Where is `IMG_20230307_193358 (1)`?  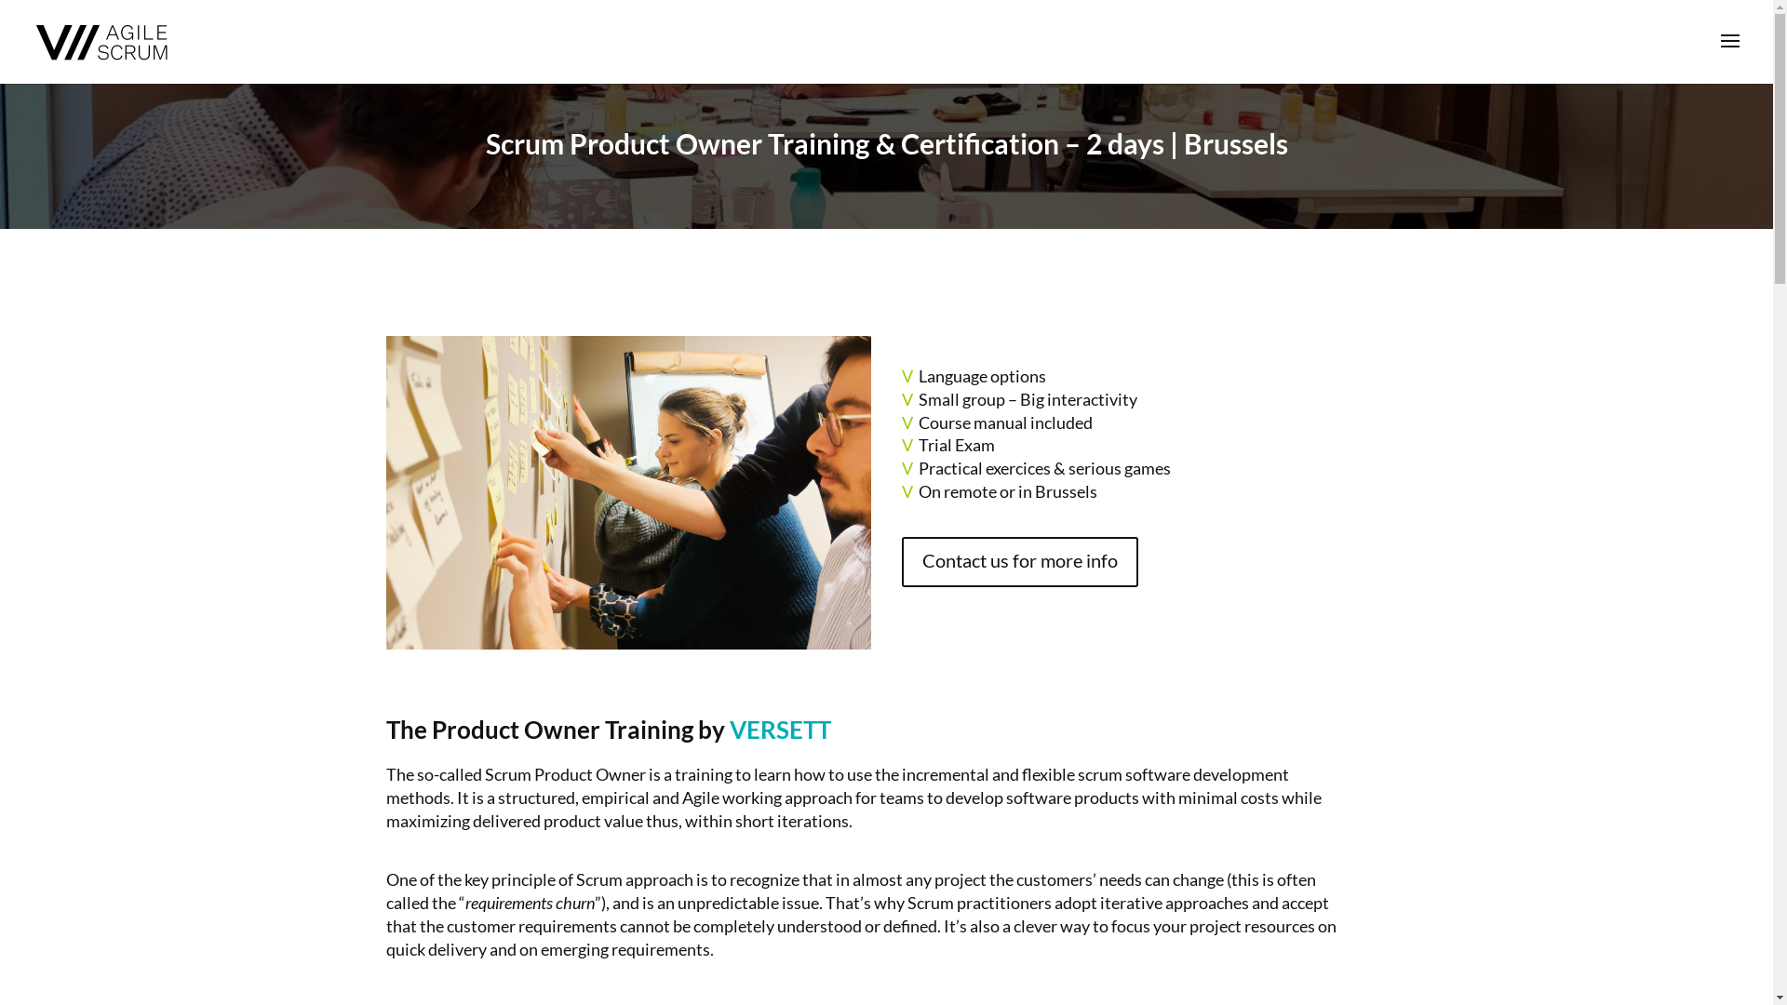 IMG_20230307_193358 (1) is located at coordinates (629, 493).